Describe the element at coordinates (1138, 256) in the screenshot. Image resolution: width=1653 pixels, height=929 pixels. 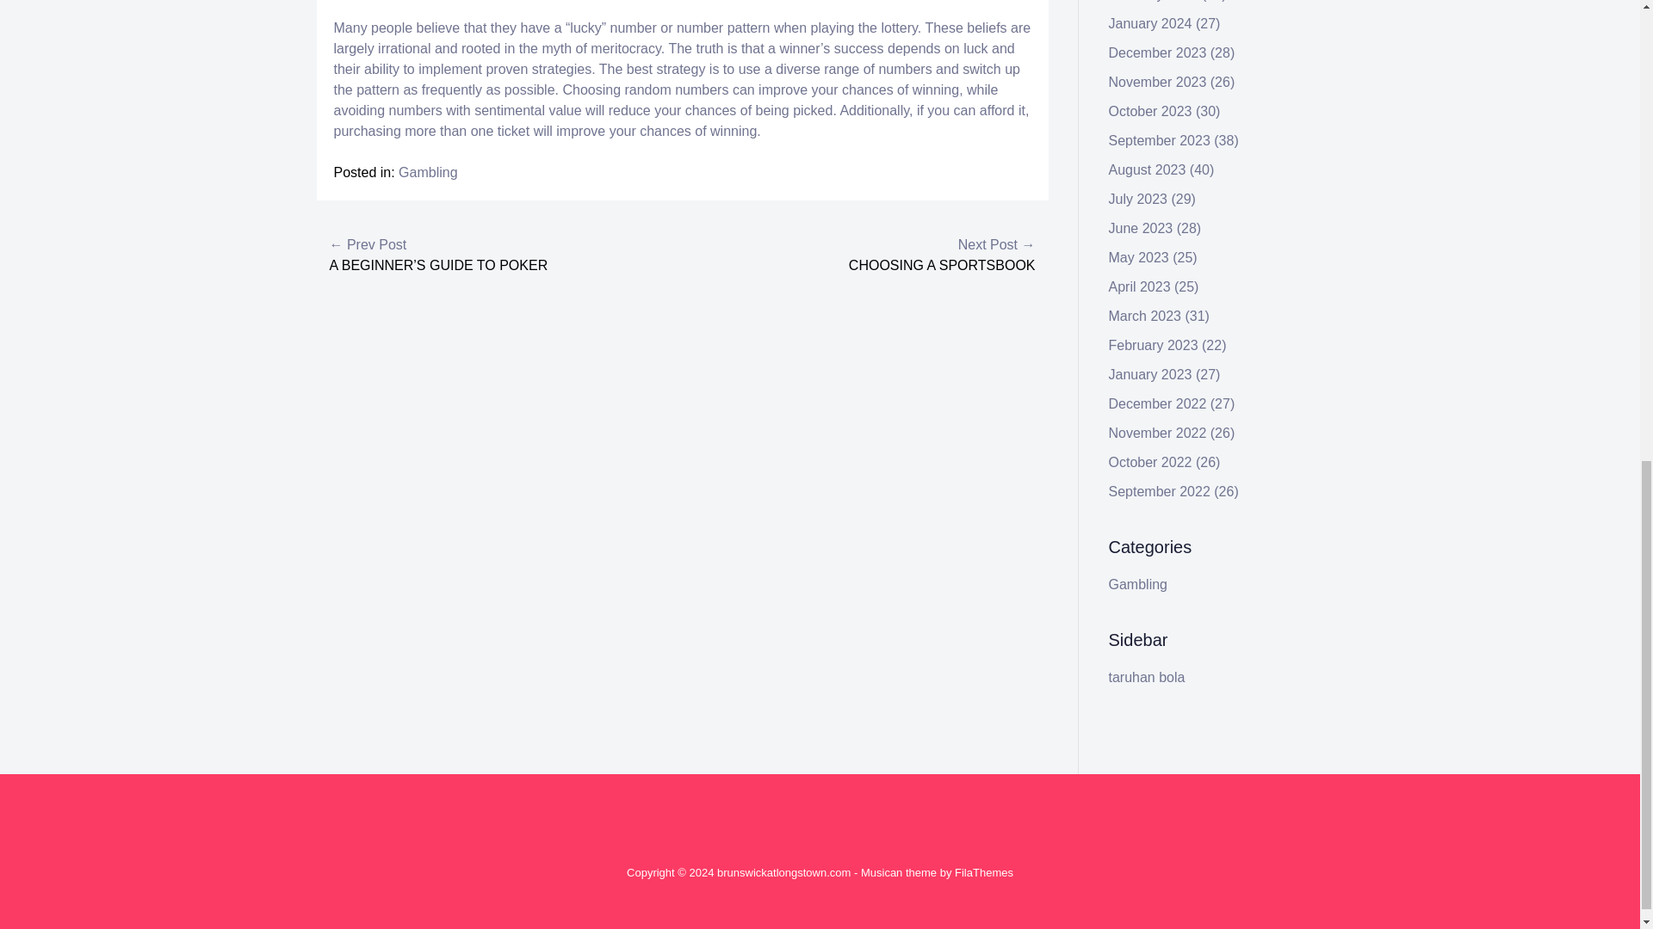
I see `May 2023` at that location.